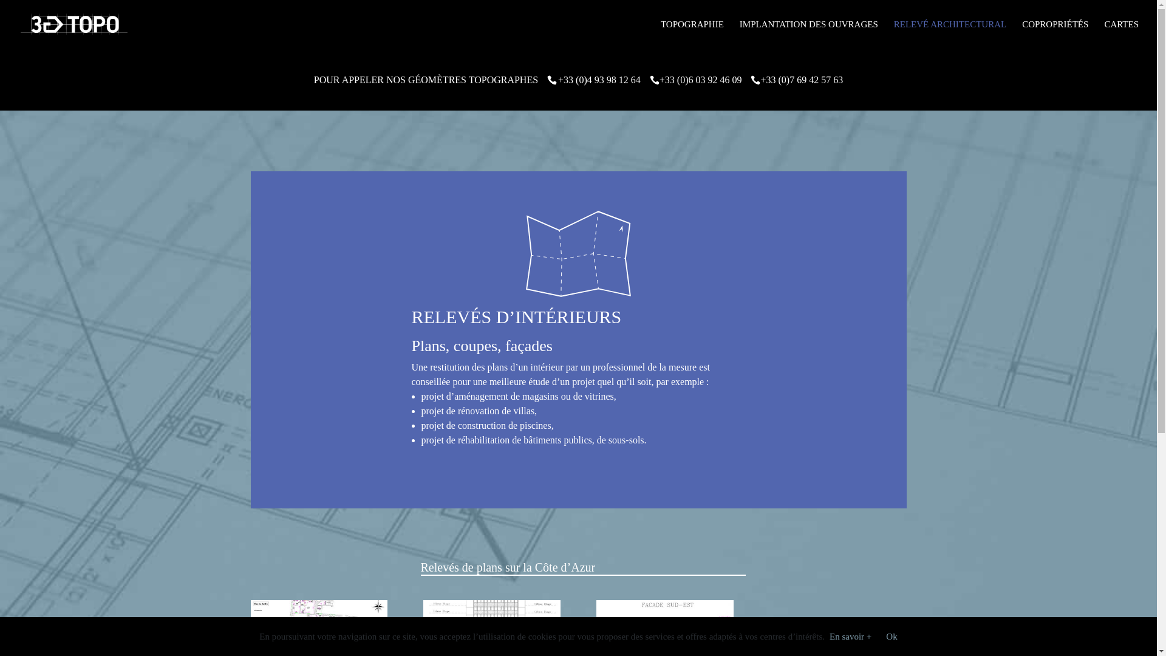 This screenshot has width=1166, height=656. What do you see at coordinates (701, 80) in the screenshot?
I see `+33 (0)6 03 92 46 09` at bounding box center [701, 80].